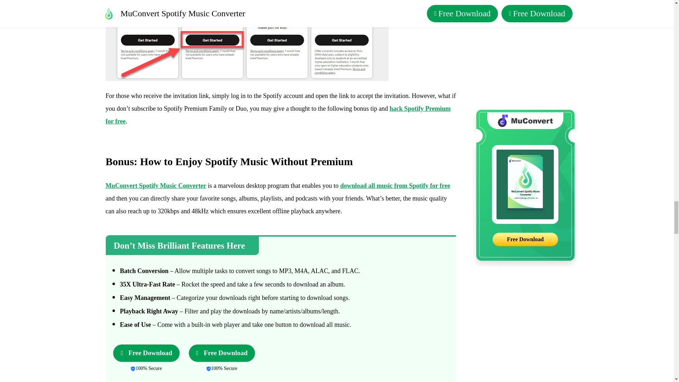 This screenshot has width=679, height=382. What do you see at coordinates (278, 115) in the screenshot?
I see `hack Spotify Premium for free` at bounding box center [278, 115].